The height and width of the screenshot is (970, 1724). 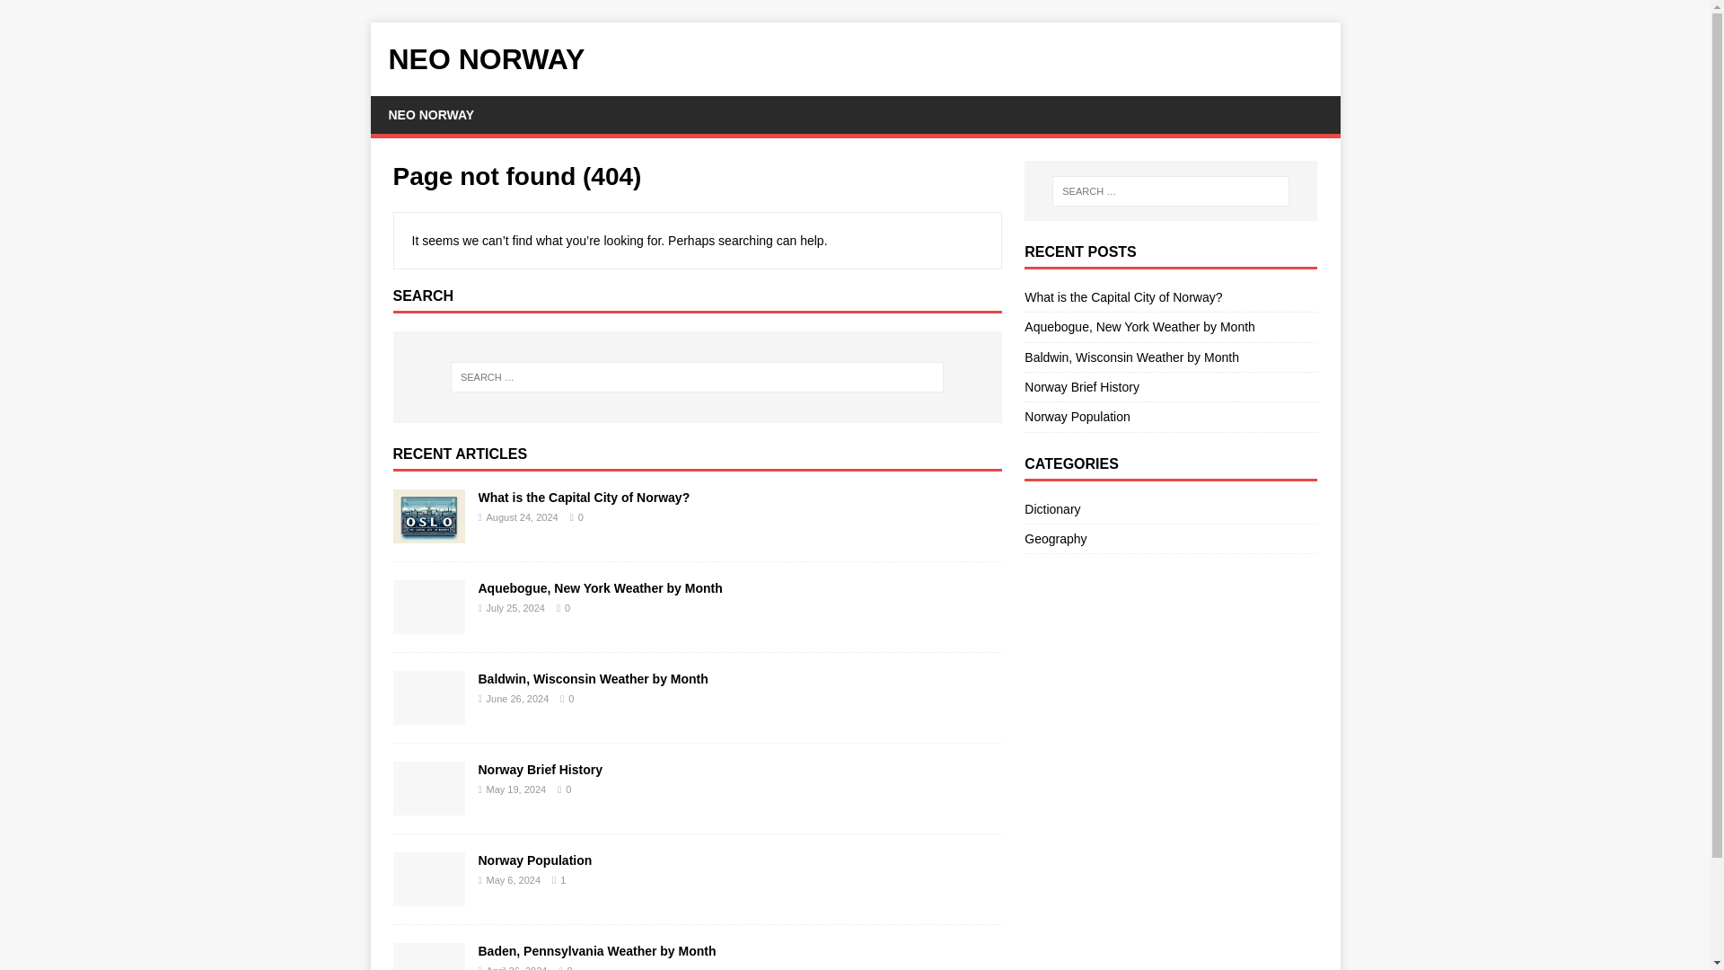 What do you see at coordinates (429, 895) in the screenshot?
I see `Norway Population` at bounding box center [429, 895].